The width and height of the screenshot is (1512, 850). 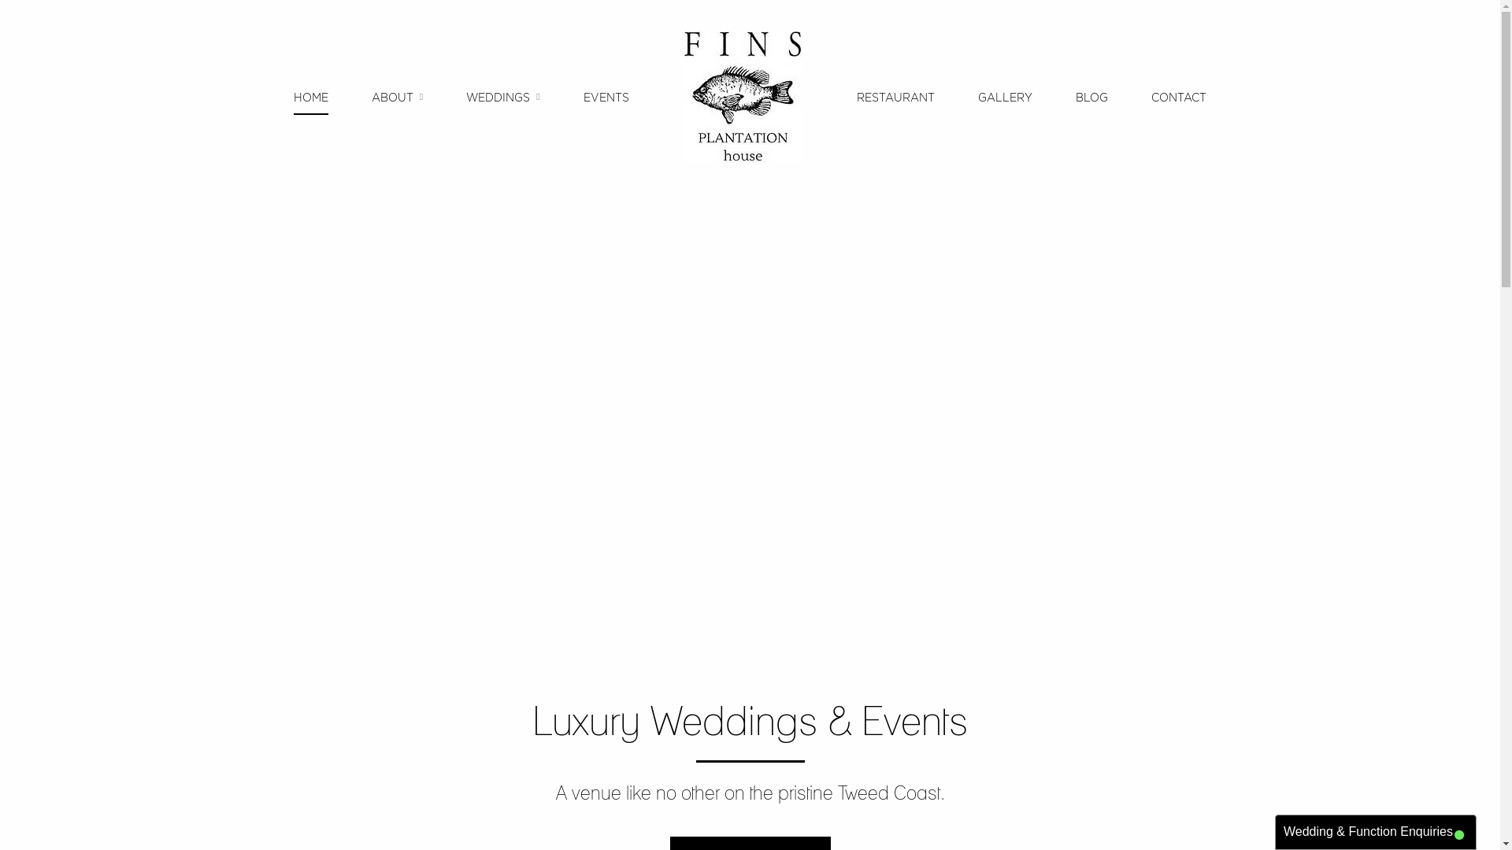 I want to click on BLOG, so click(x=1091, y=97).